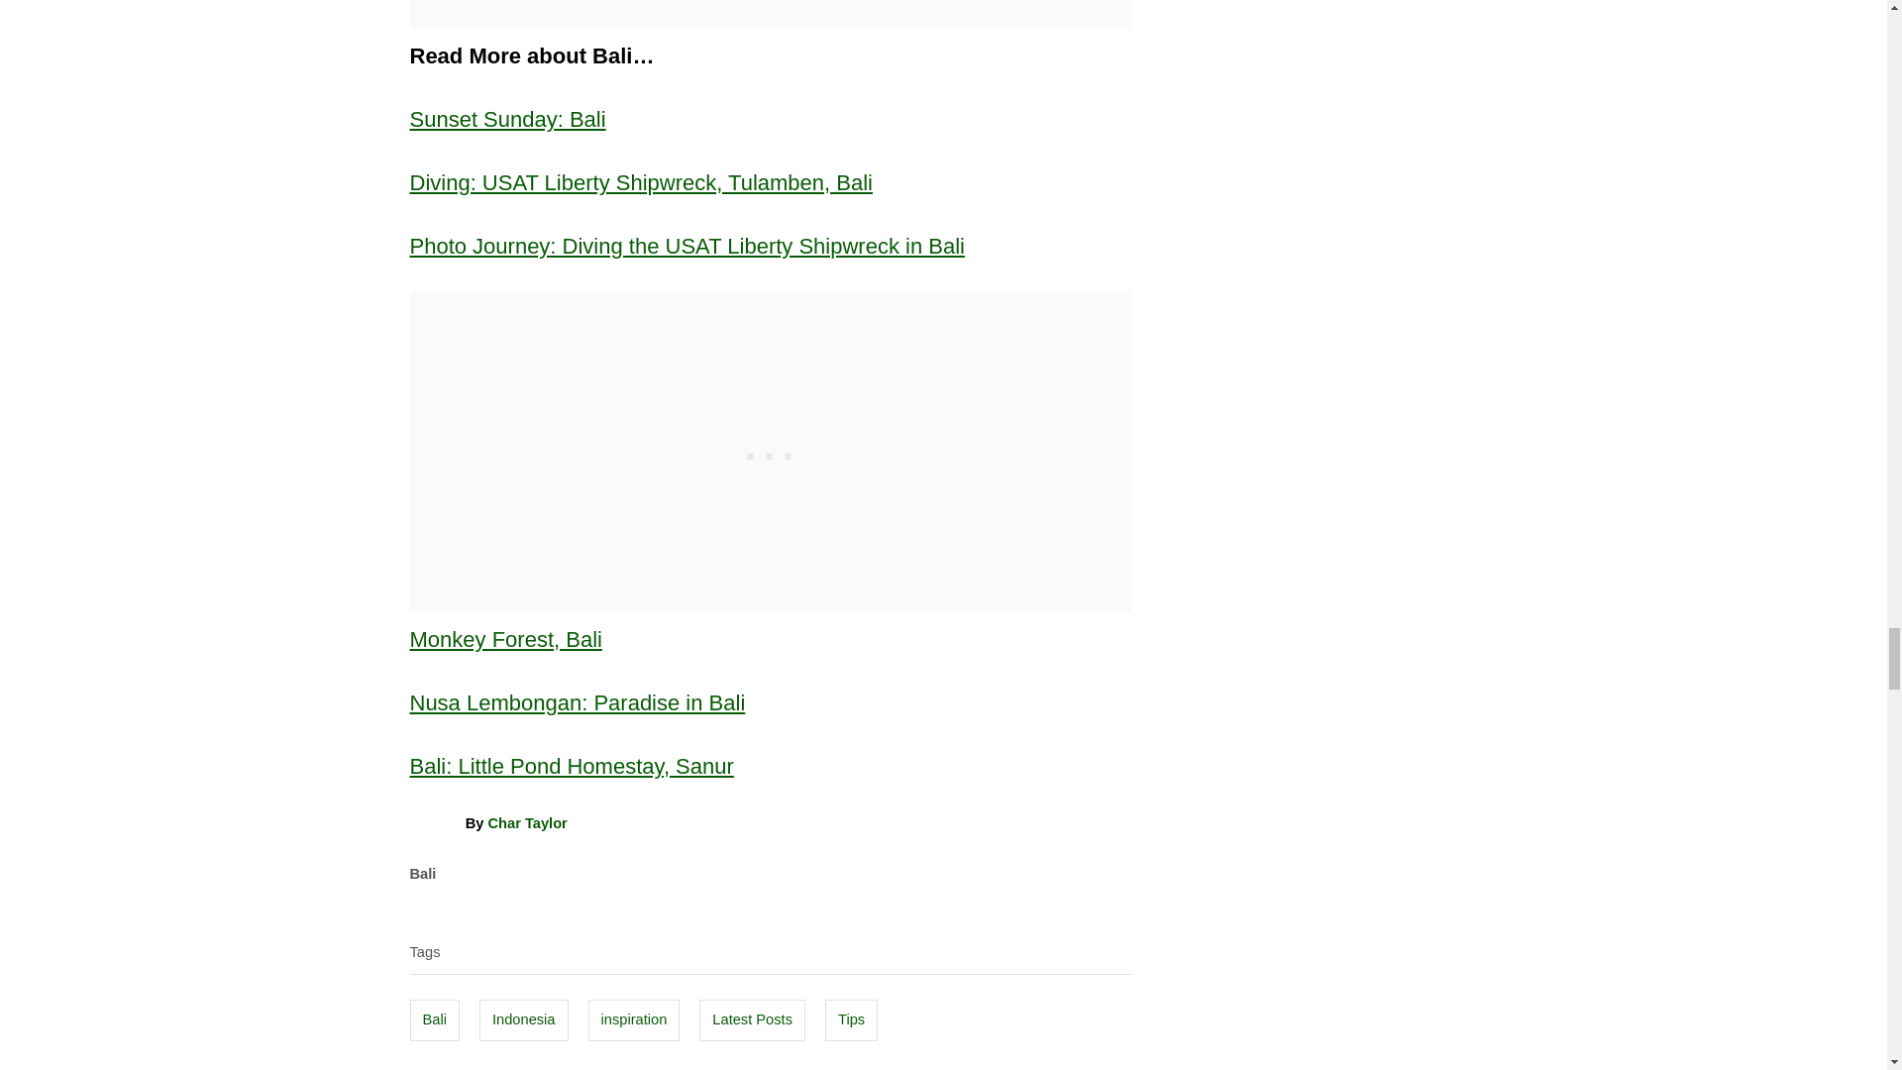  Describe the element at coordinates (435, 1019) in the screenshot. I see `Bali` at that location.